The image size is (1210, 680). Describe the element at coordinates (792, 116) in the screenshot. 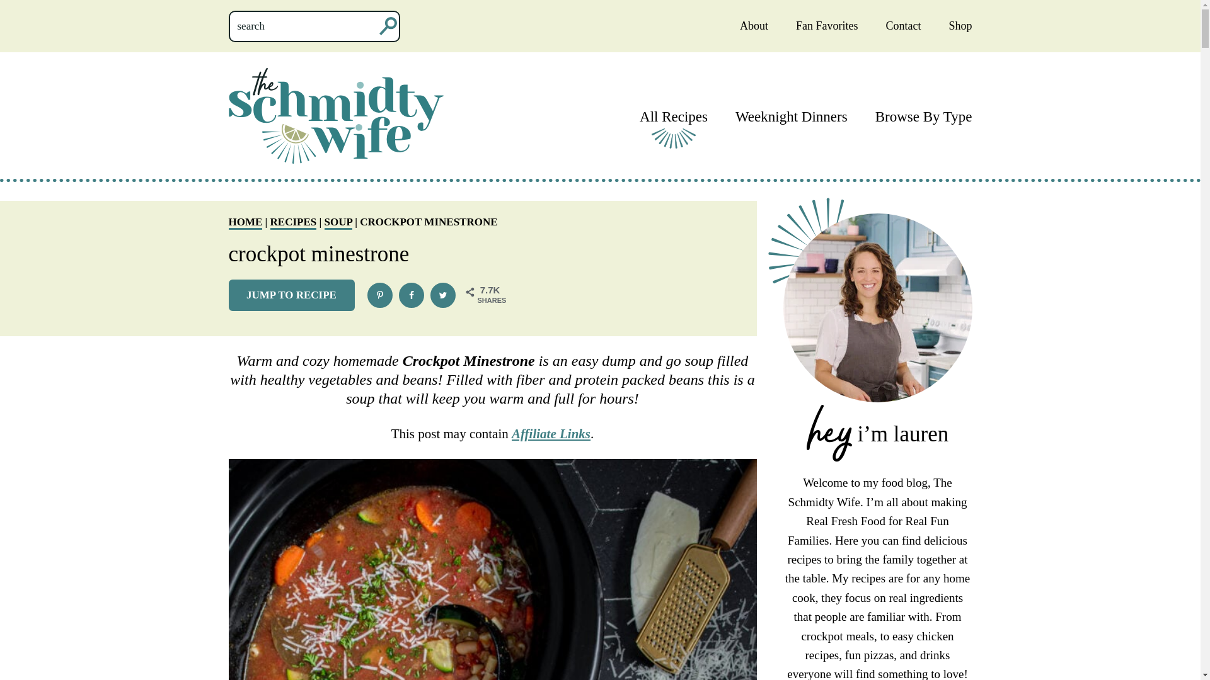

I see `Weeknight Dinners` at that location.